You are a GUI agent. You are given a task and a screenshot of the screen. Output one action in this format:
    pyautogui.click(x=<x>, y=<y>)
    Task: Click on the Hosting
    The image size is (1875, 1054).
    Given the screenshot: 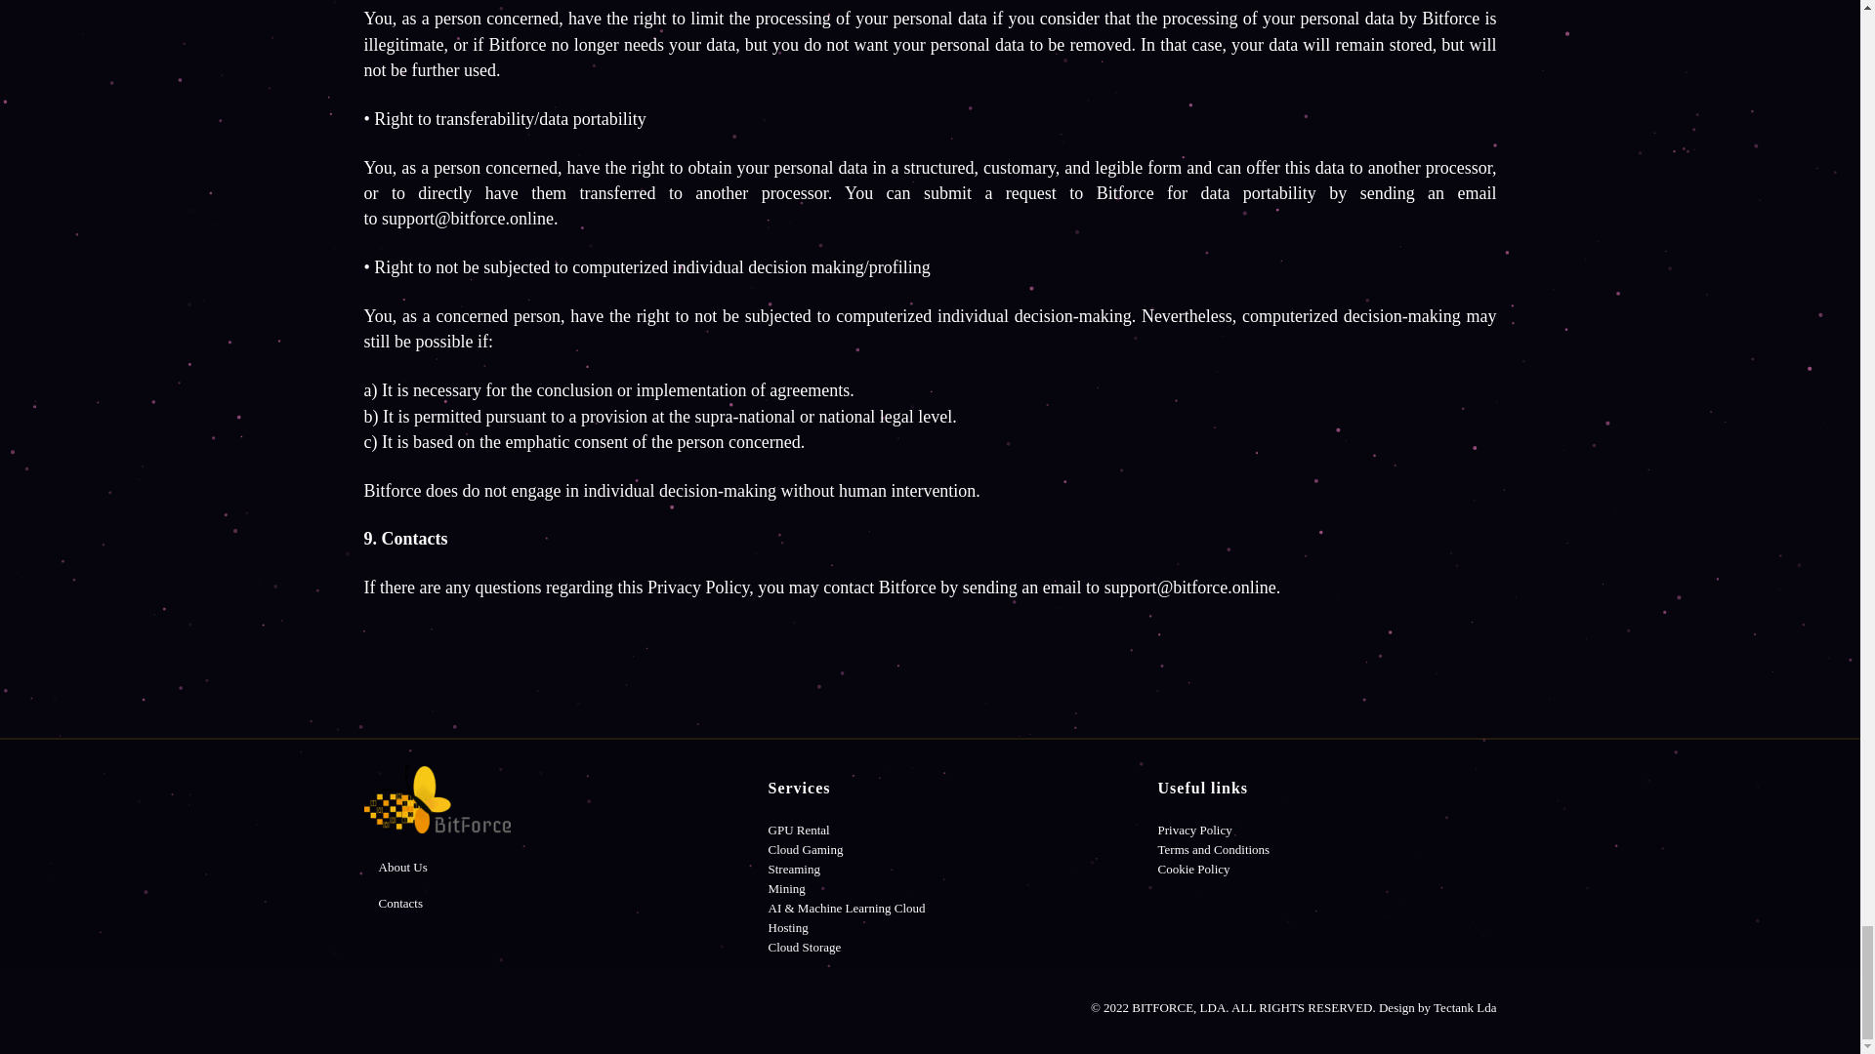 What is the action you would take?
    pyautogui.click(x=788, y=927)
    